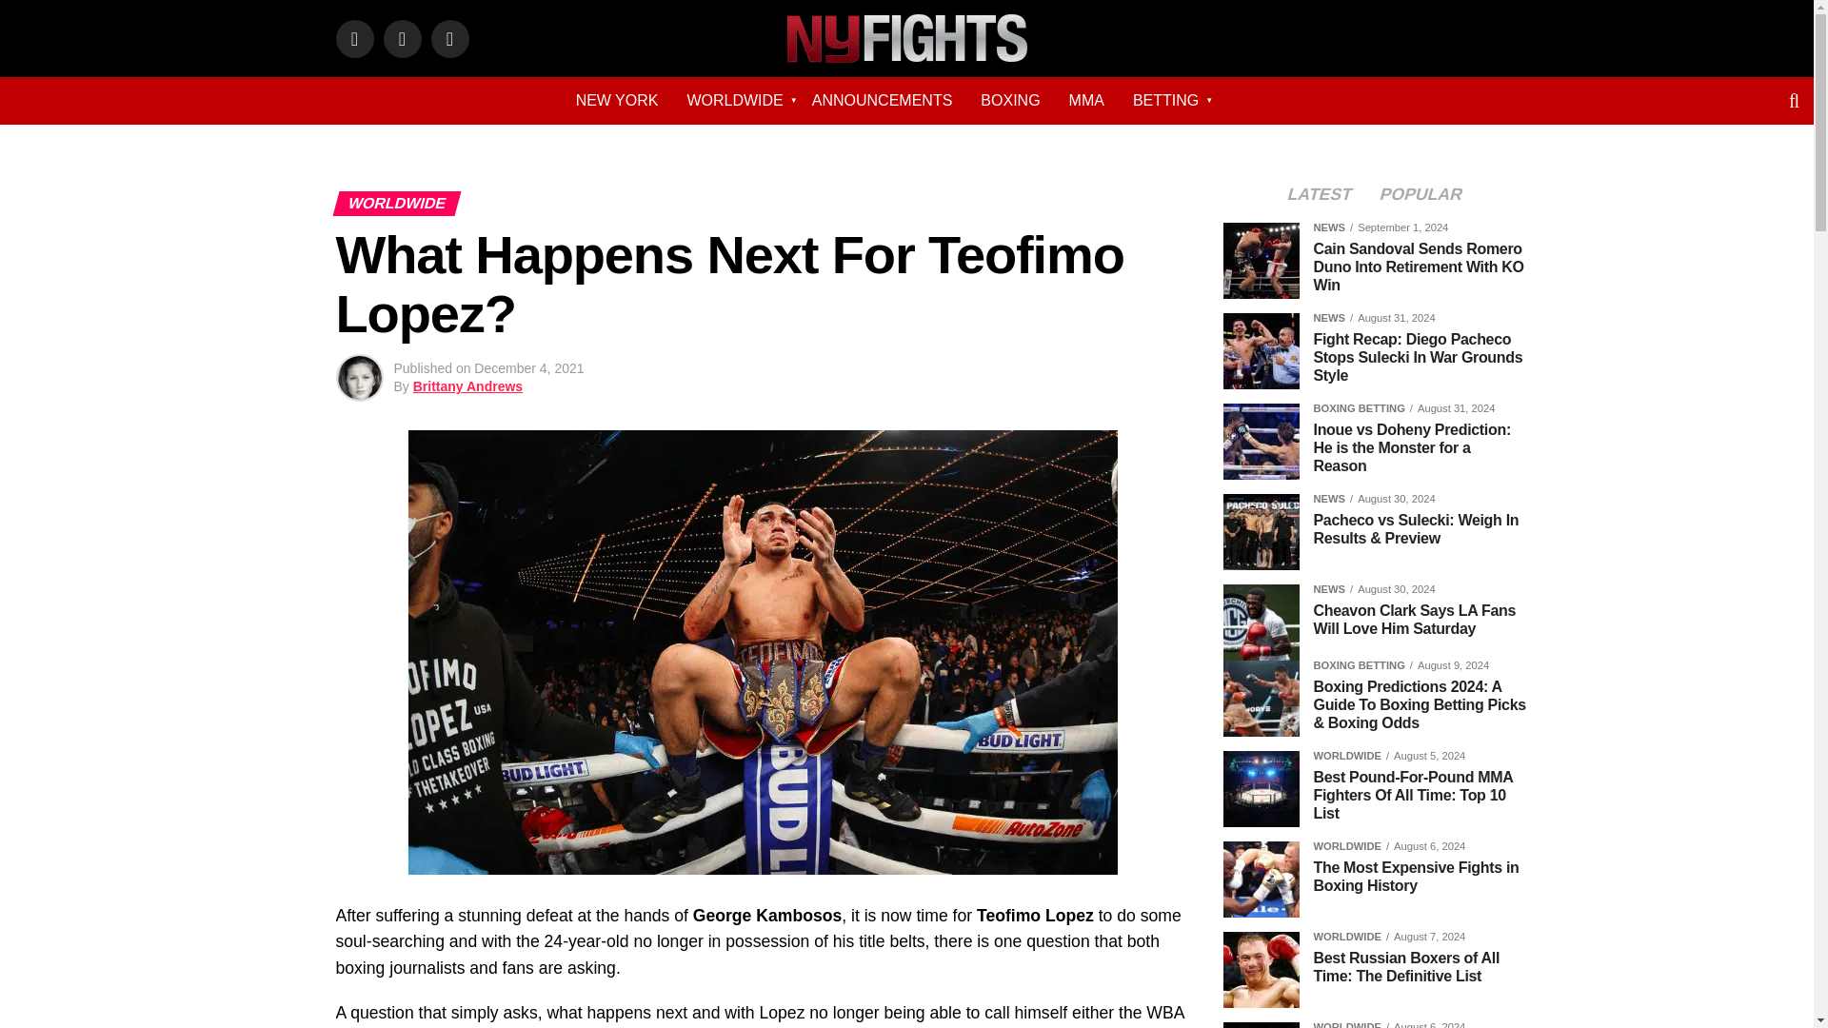 The height and width of the screenshot is (1028, 1828). What do you see at coordinates (882, 101) in the screenshot?
I see `ANNOUNCEMENTS` at bounding box center [882, 101].